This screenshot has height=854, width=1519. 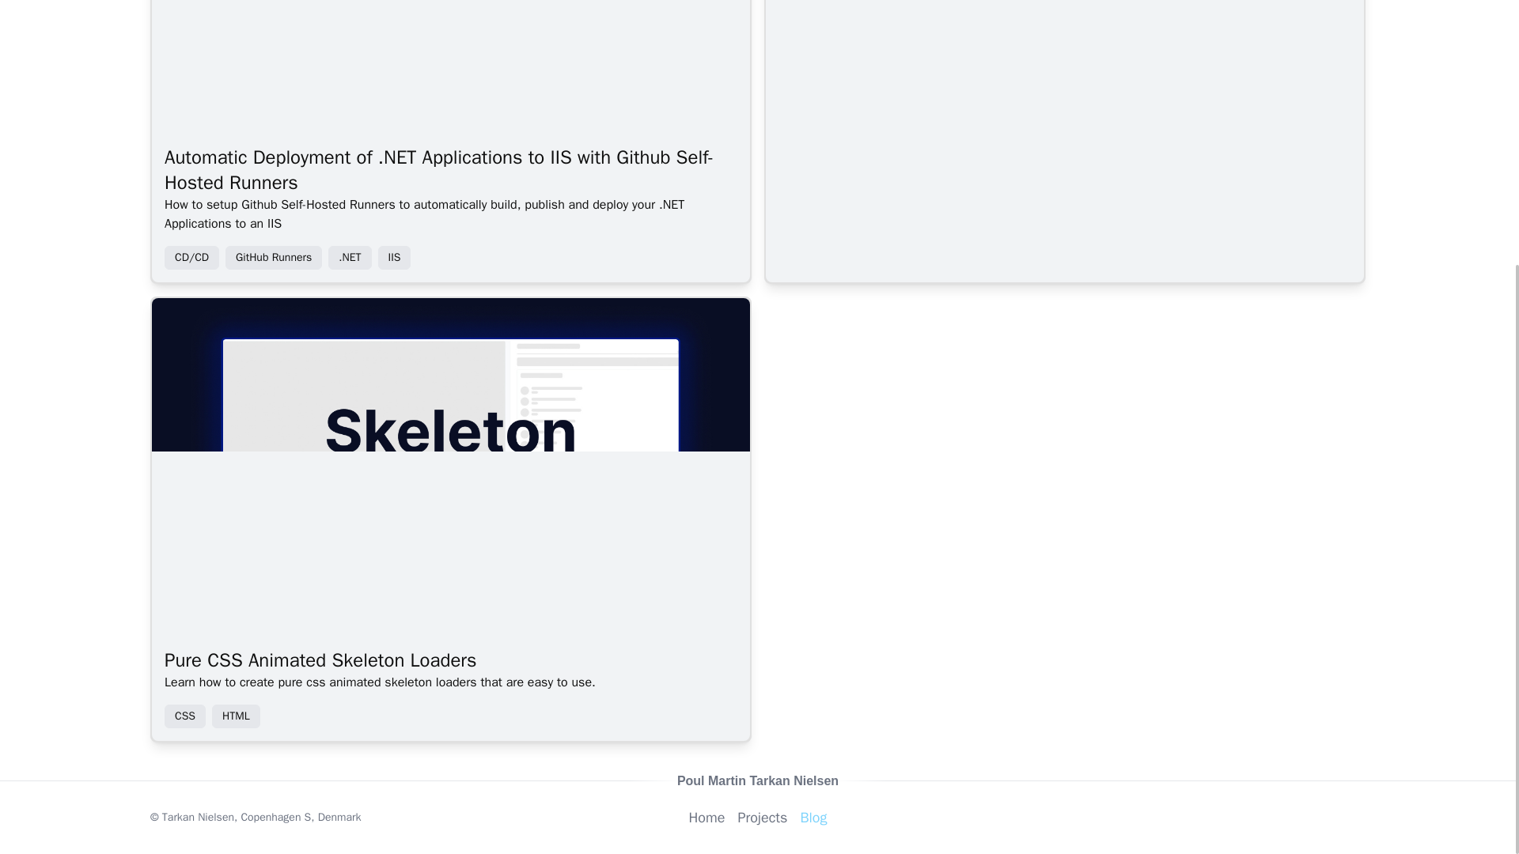 What do you see at coordinates (706, 817) in the screenshot?
I see `Home` at bounding box center [706, 817].